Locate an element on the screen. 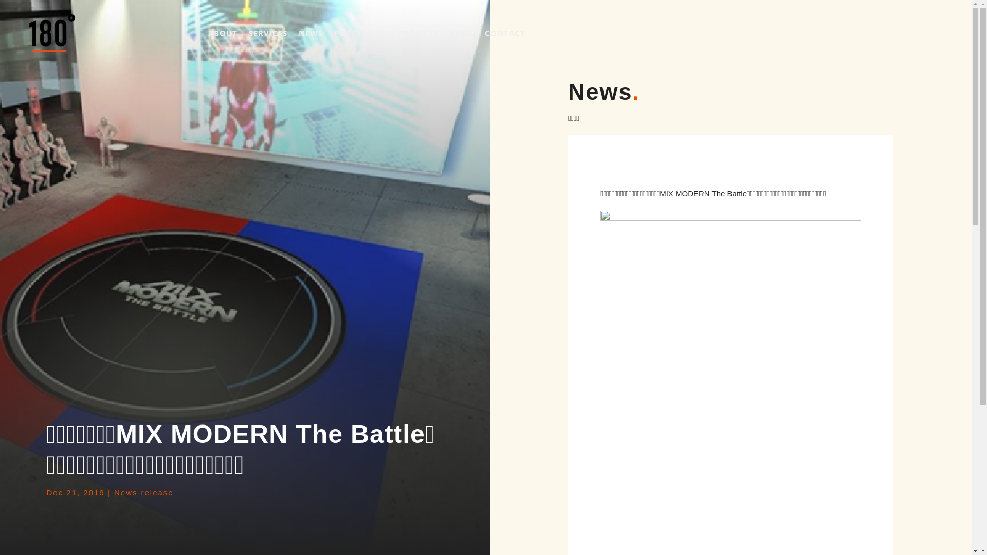 The width and height of the screenshot is (987, 555). BLOG is located at coordinates (462, 33).